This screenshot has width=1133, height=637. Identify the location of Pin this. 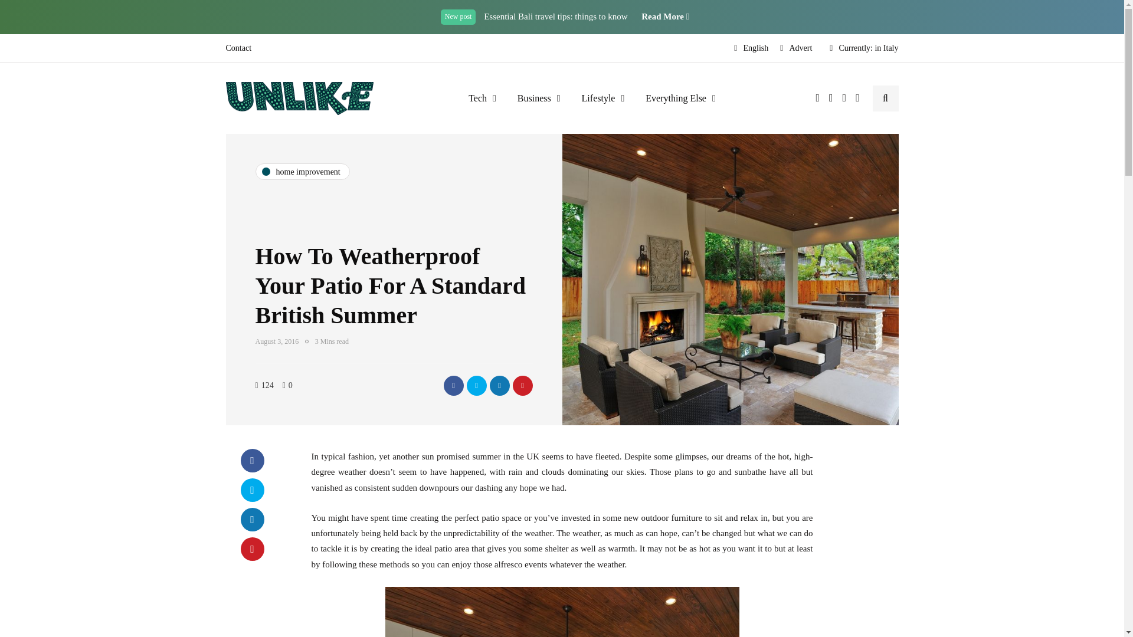
(522, 386).